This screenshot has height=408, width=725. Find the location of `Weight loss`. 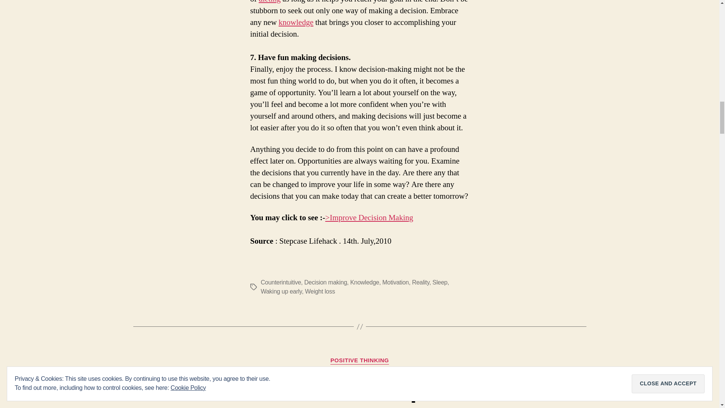

Weight loss is located at coordinates (320, 291).